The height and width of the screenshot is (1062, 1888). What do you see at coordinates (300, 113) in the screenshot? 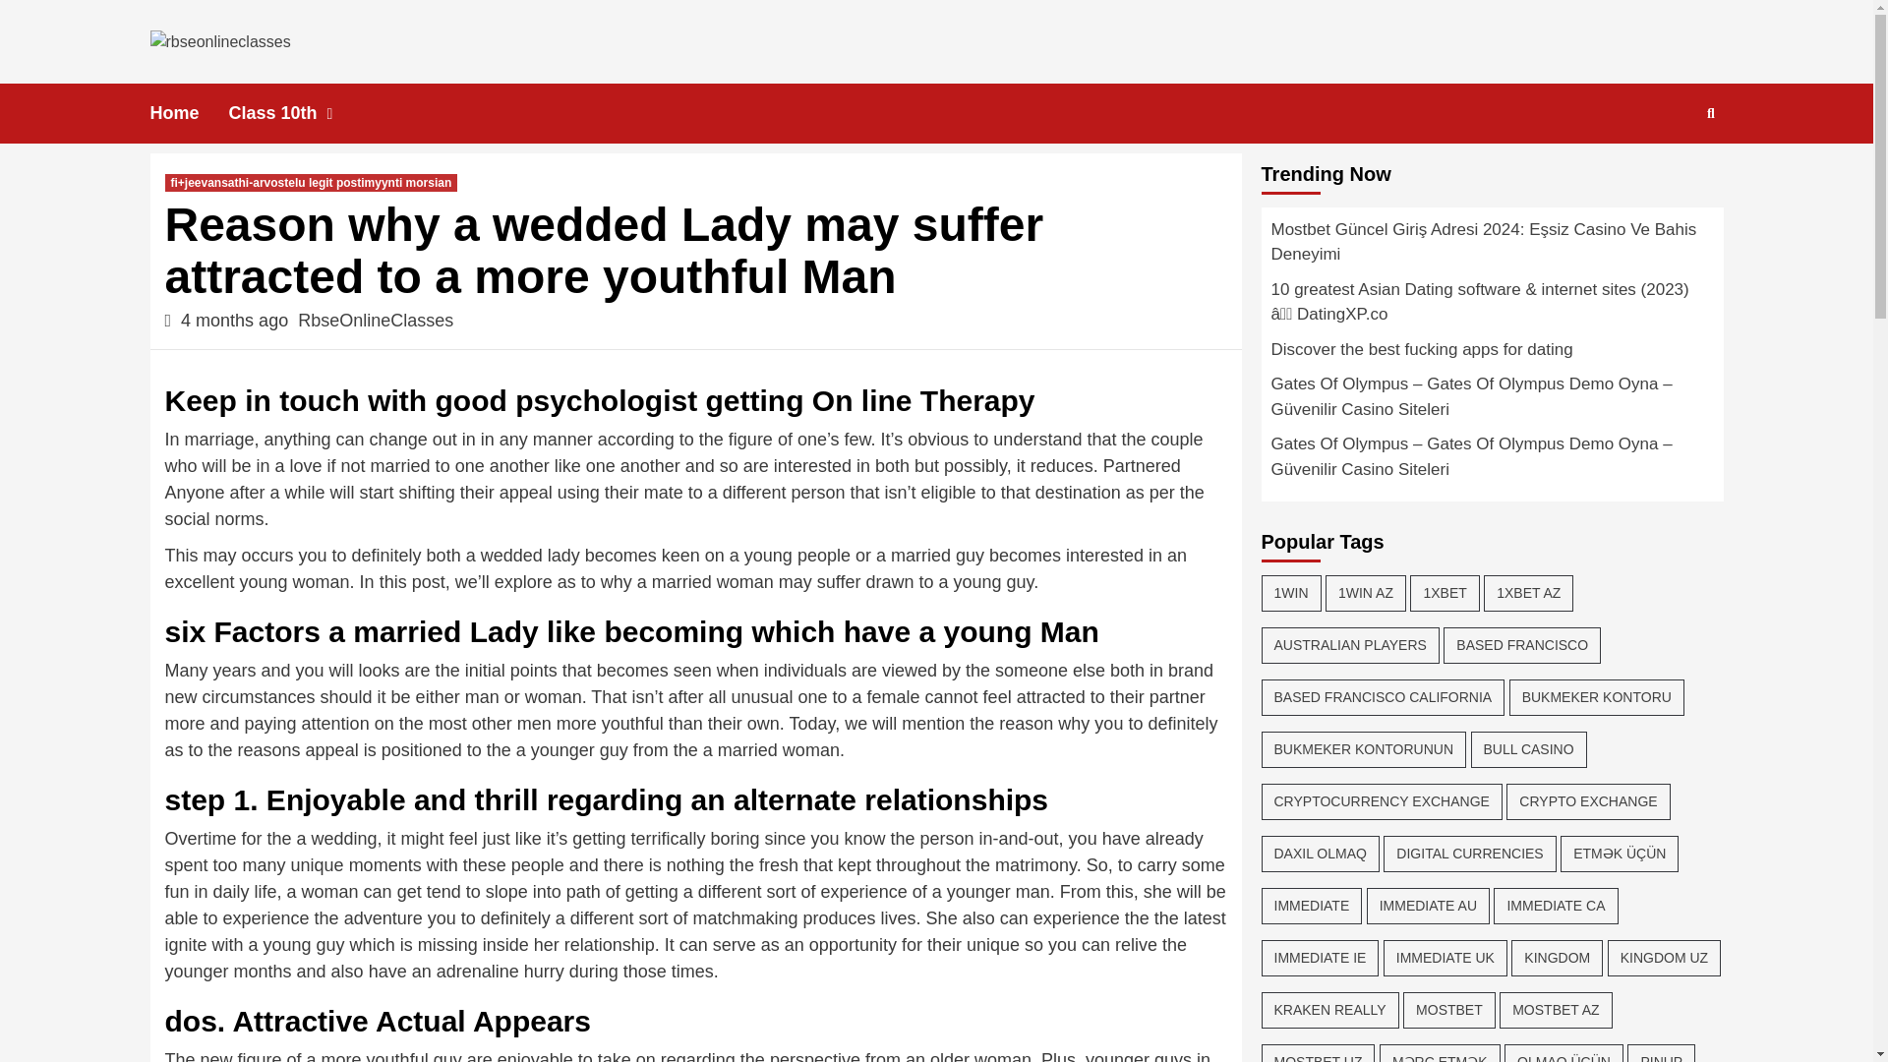
I see `Class 10th` at bounding box center [300, 113].